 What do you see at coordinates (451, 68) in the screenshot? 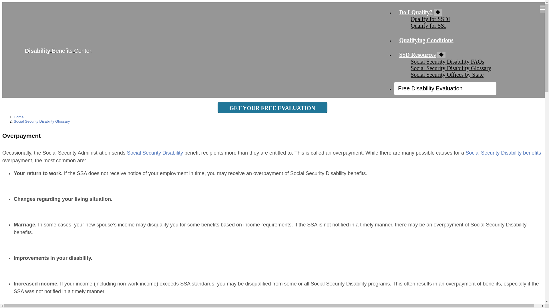
I see `Social Security Disability Glossary` at bounding box center [451, 68].